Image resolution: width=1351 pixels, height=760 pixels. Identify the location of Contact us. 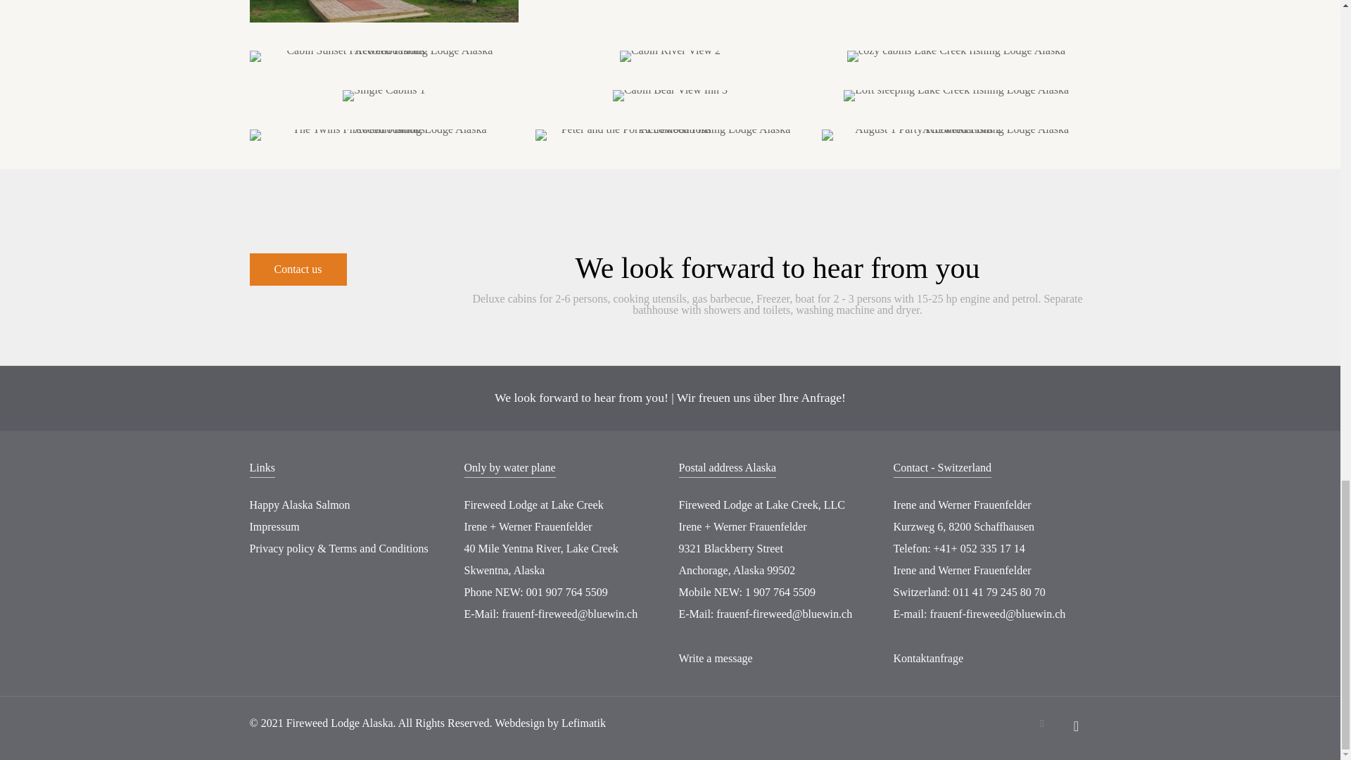
(297, 269).